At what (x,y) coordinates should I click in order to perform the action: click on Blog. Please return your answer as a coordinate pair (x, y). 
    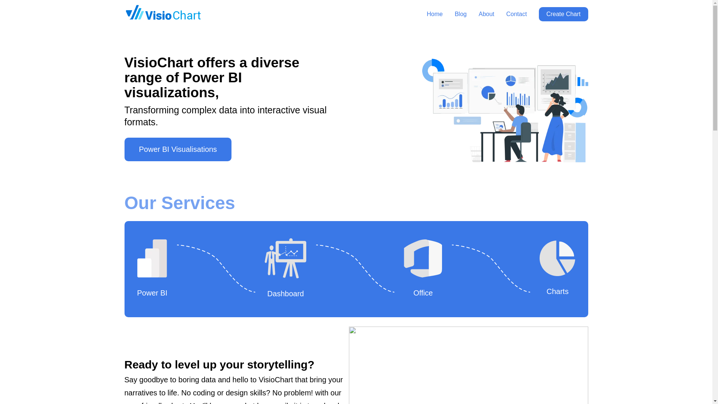
    Looking at the image, I should click on (461, 14).